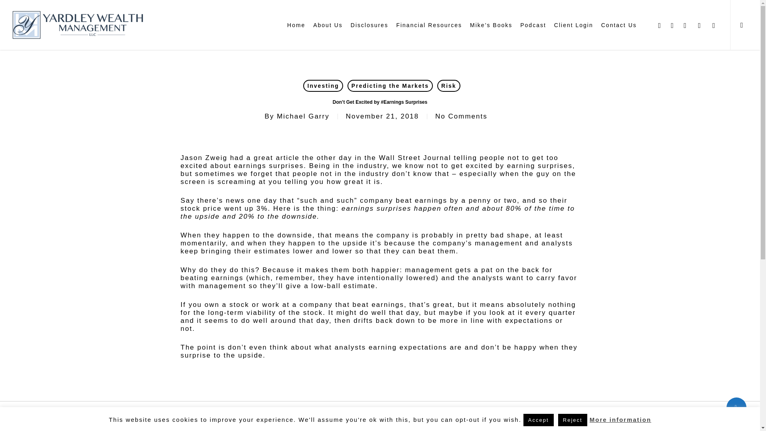 This screenshot has height=431, width=766. What do you see at coordinates (685, 25) in the screenshot?
I see `linkedin` at bounding box center [685, 25].